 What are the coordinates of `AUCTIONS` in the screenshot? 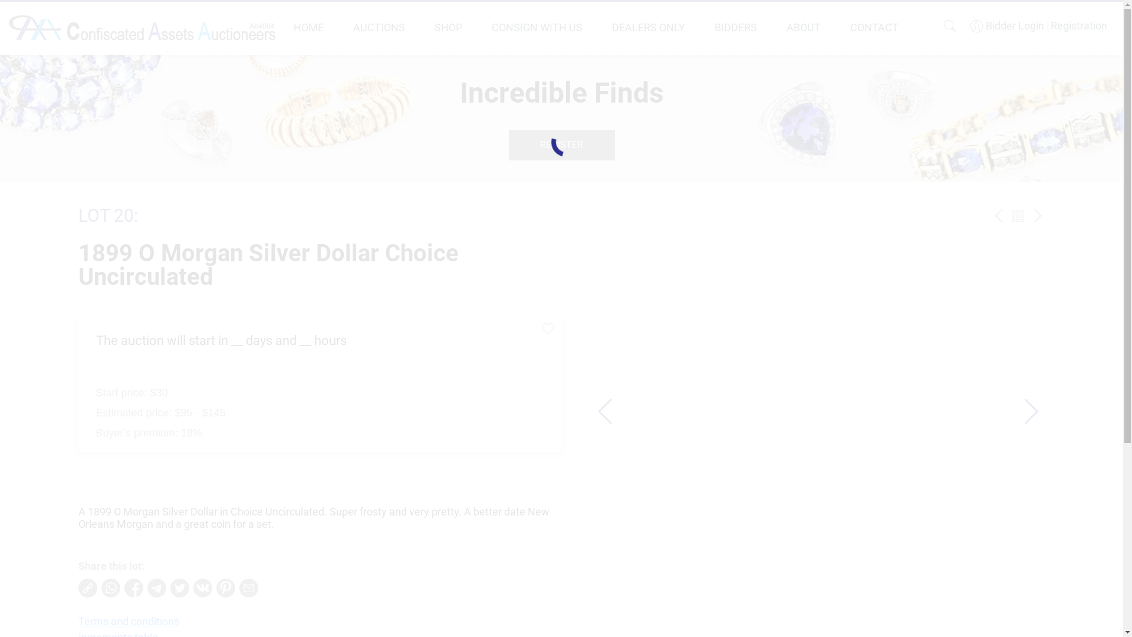 It's located at (379, 27).